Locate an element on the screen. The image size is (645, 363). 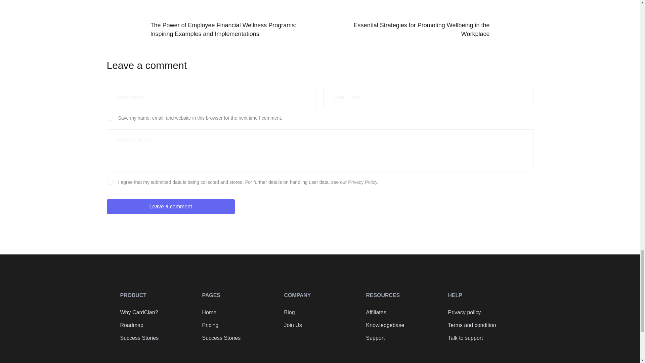
Blog is located at coordinates (320, 313).